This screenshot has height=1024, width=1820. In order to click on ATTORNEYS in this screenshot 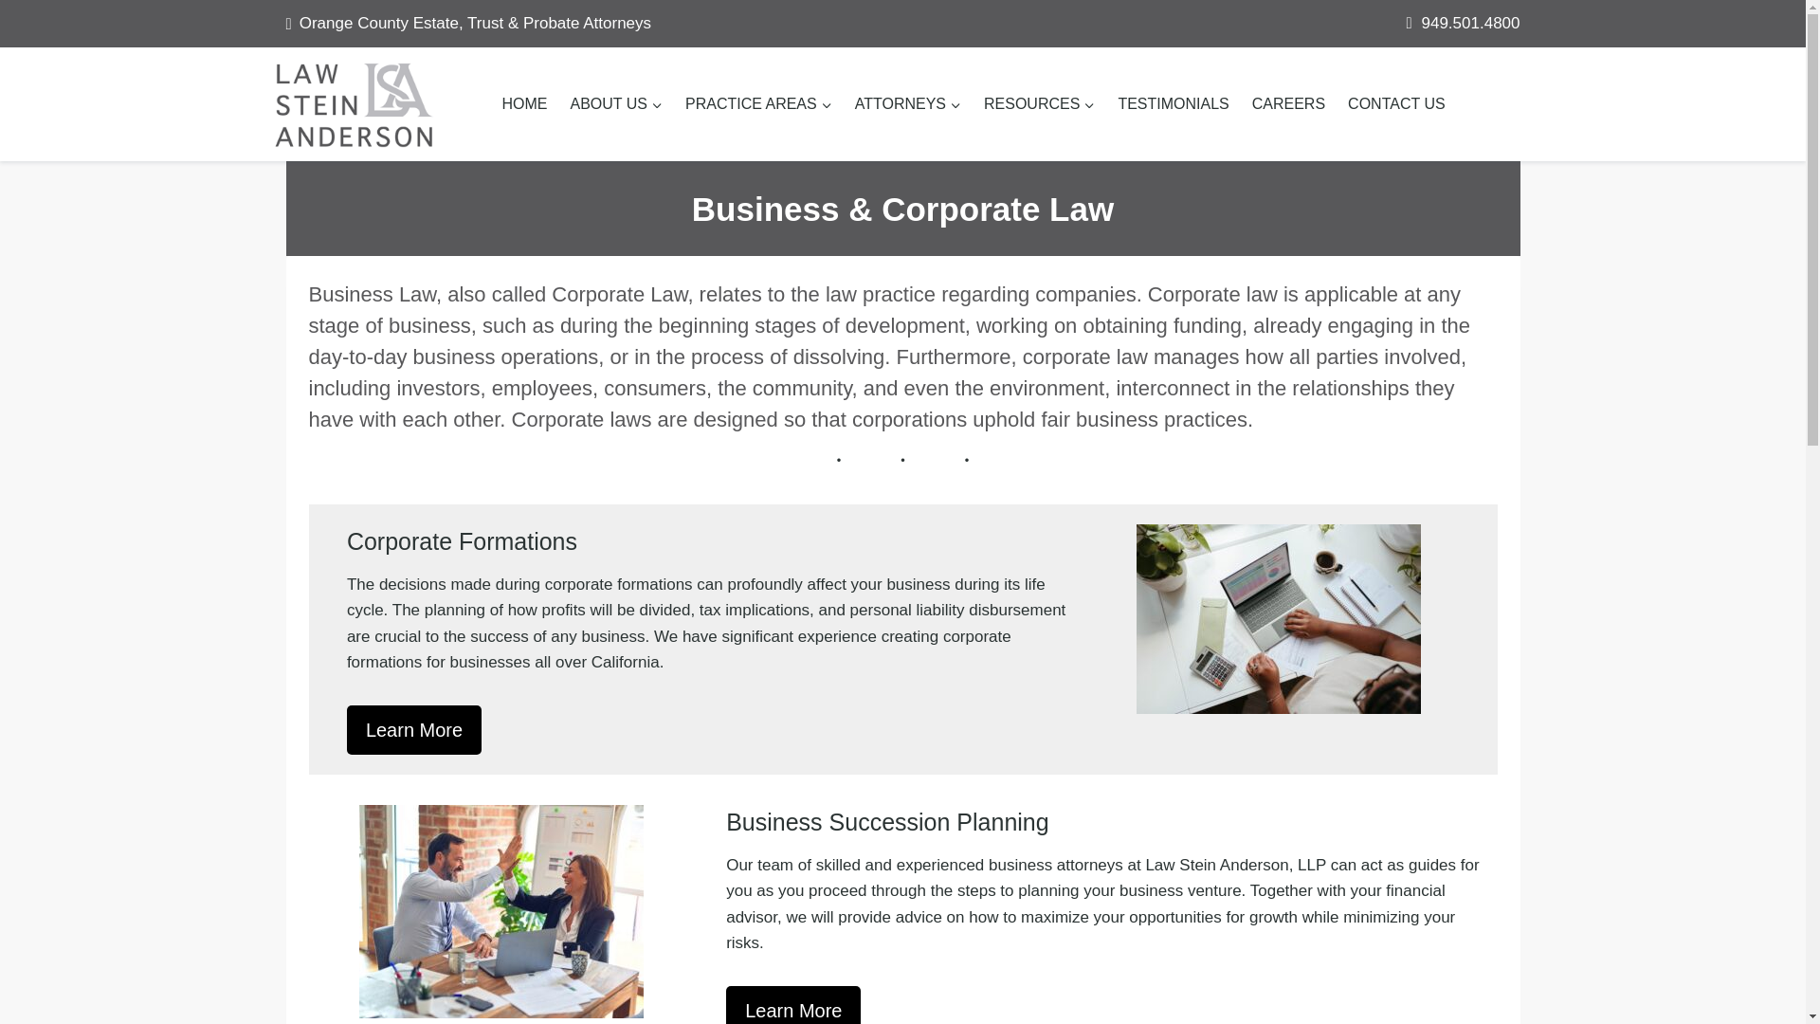, I will do `click(908, 104)`.